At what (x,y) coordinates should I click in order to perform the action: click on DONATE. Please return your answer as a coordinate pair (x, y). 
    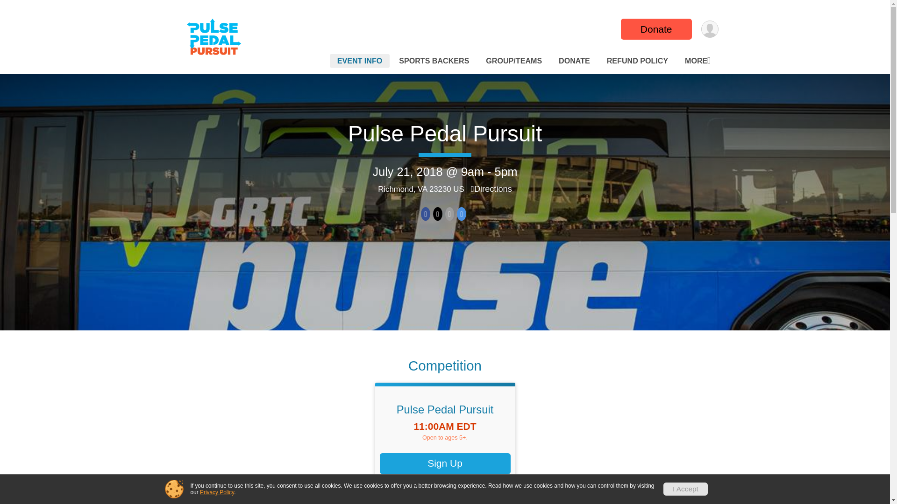
    Looking at the image, I should click on (574, 61).